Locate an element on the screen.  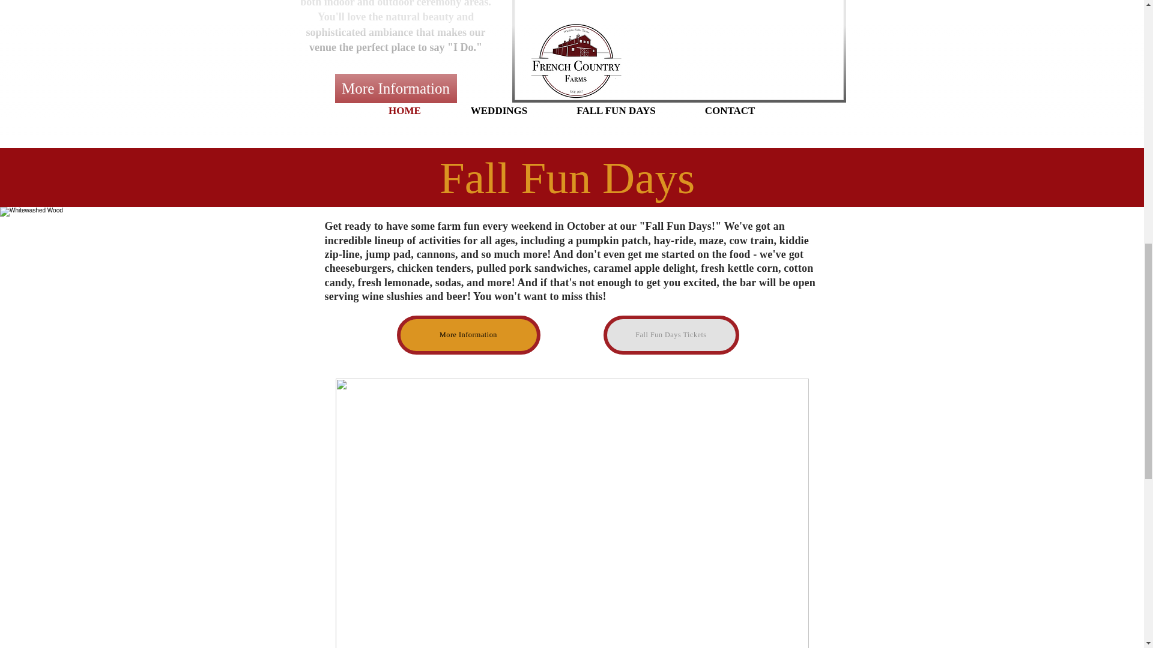
More Information is located at coordinates (468, 335).